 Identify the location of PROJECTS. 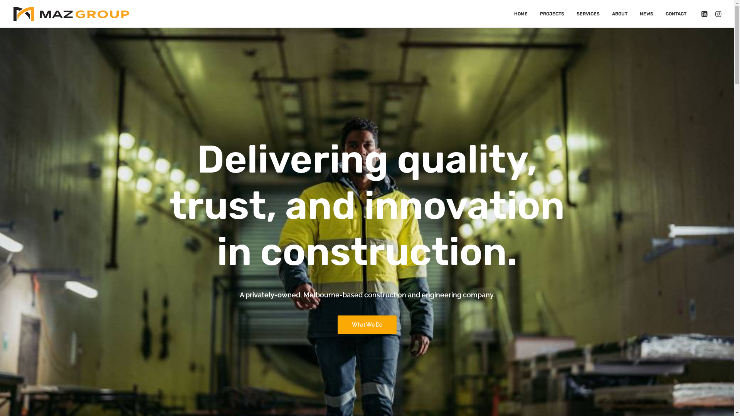
(552, 14).